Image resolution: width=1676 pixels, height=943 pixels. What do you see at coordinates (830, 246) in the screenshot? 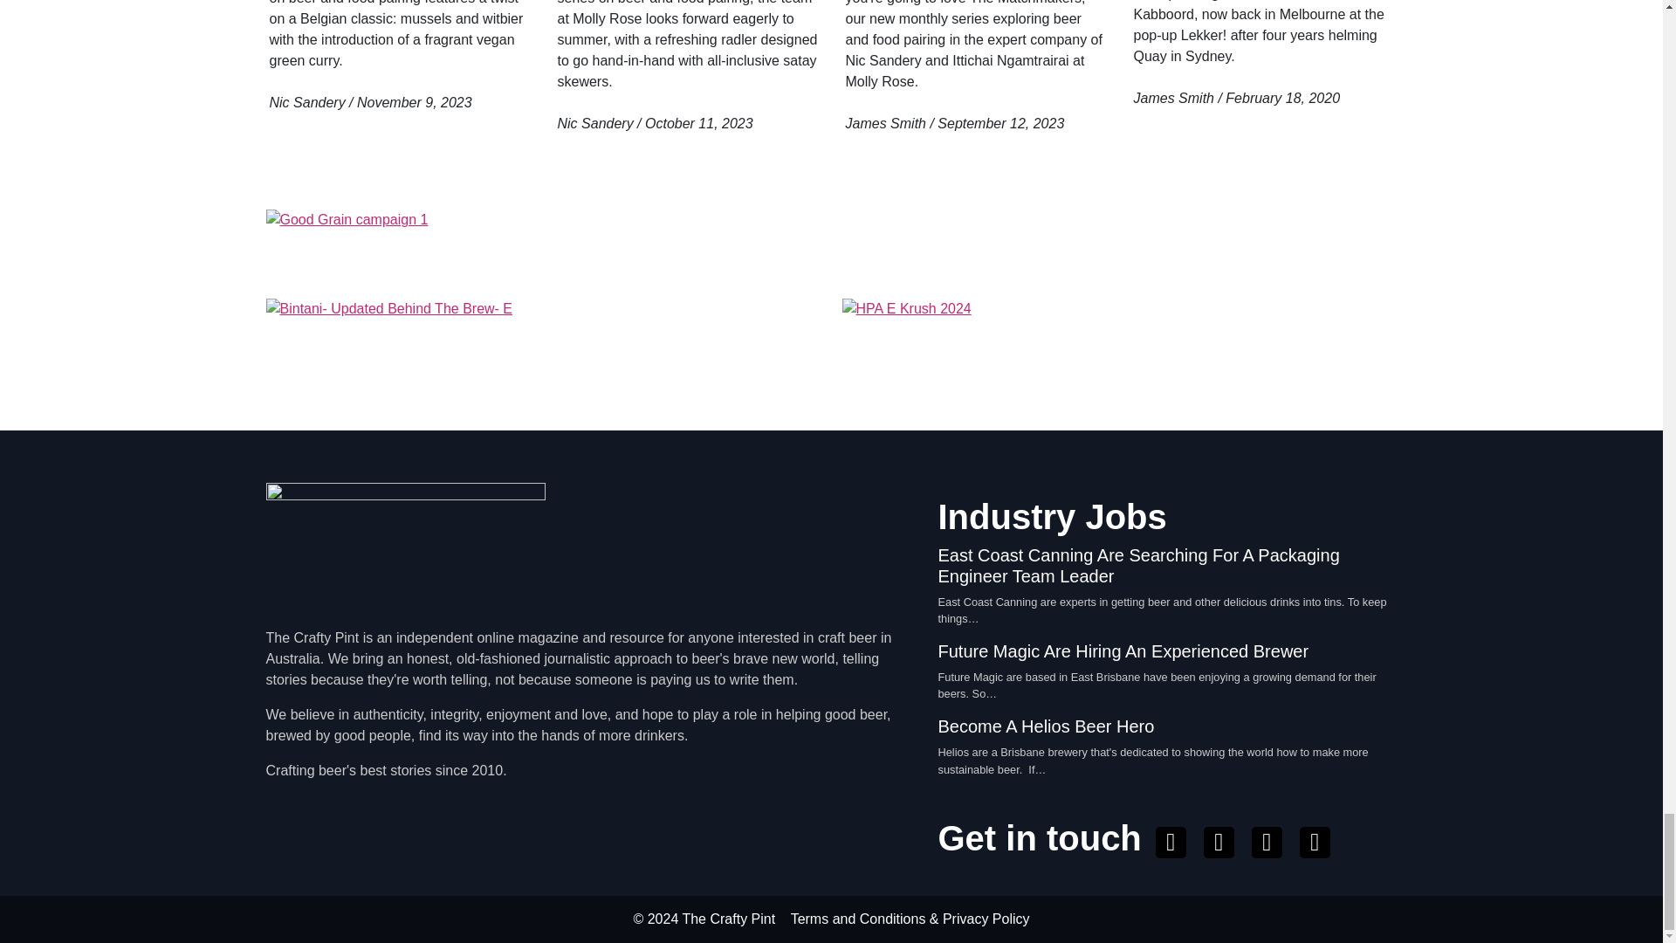
I see `Good Grain campaign 1` at bounding box center [830, 246].